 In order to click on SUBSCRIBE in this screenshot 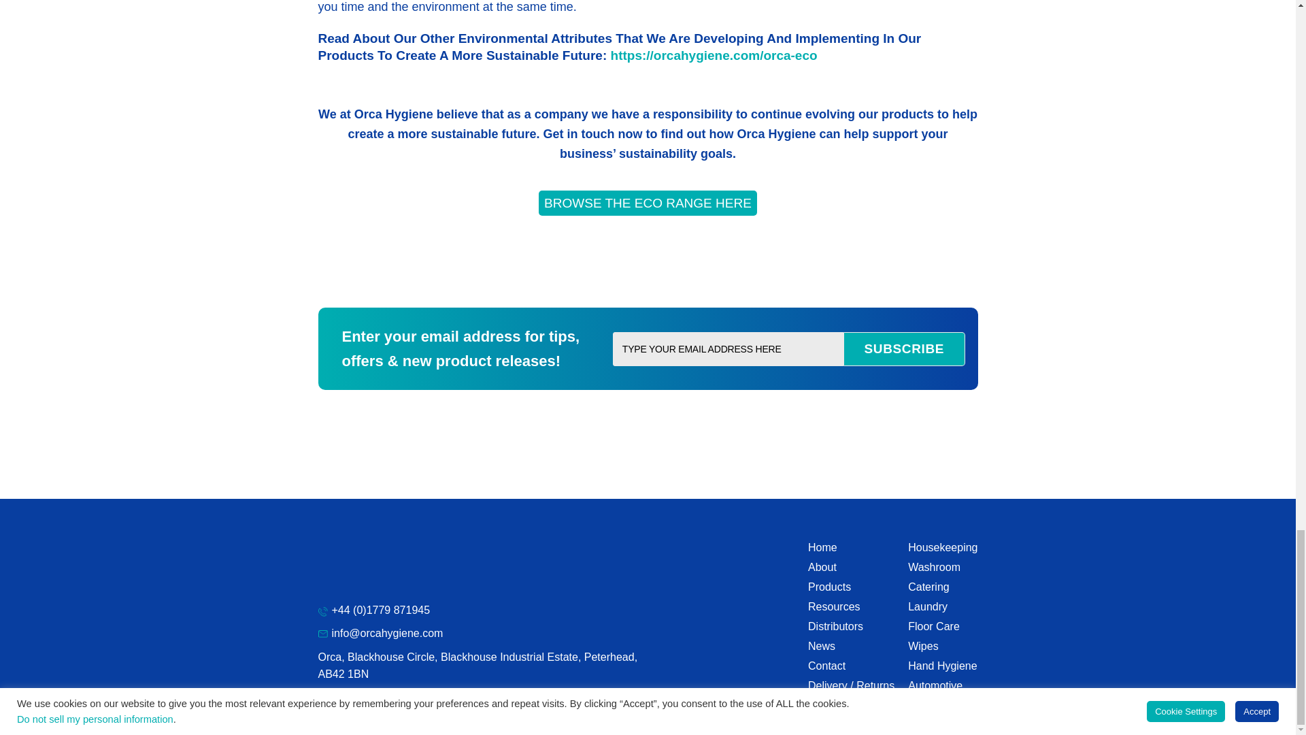, I will do `click(904, 348)`.